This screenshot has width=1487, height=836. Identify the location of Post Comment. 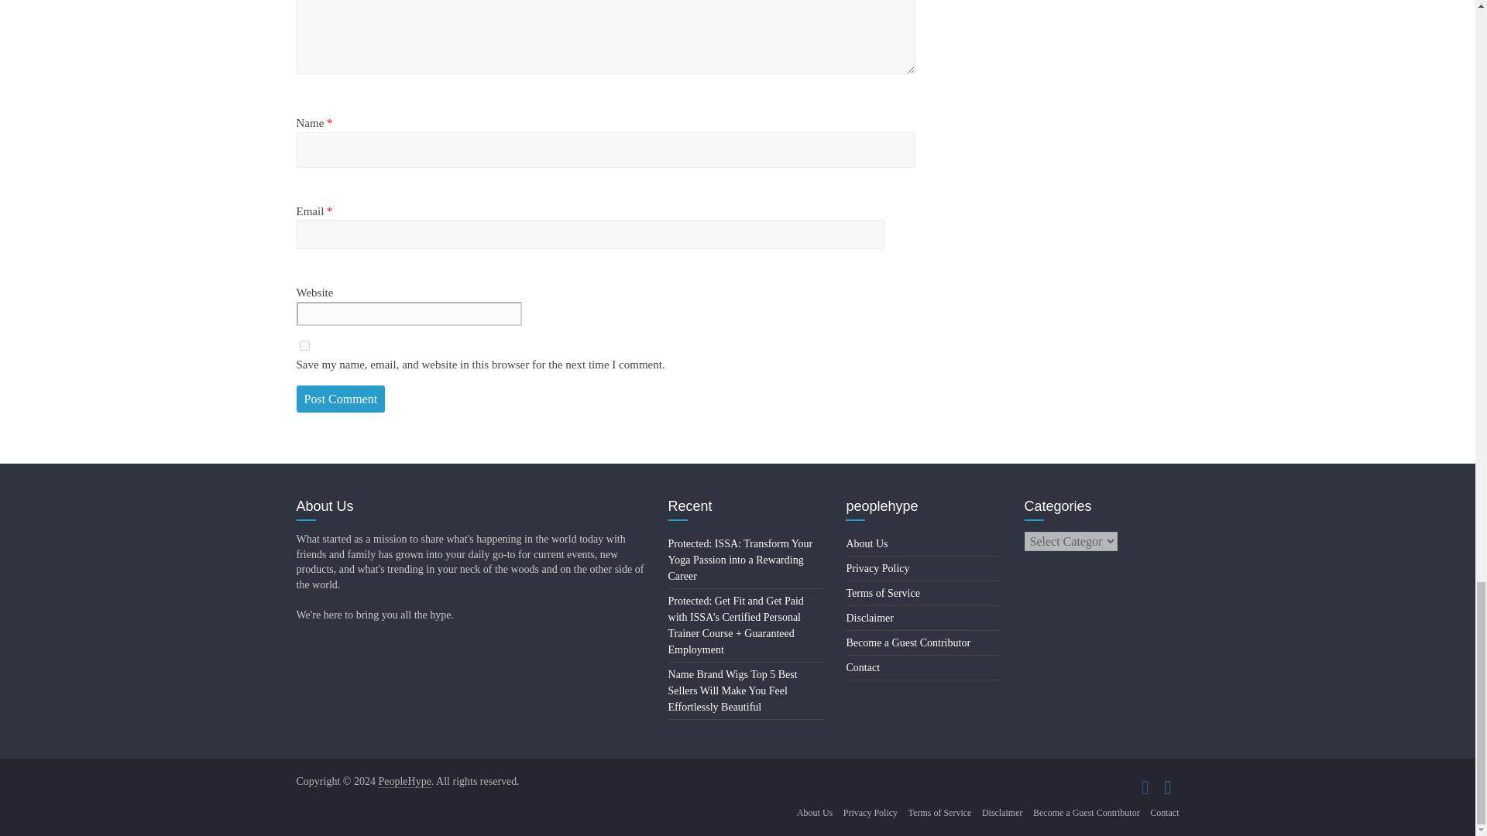
(341, 399).